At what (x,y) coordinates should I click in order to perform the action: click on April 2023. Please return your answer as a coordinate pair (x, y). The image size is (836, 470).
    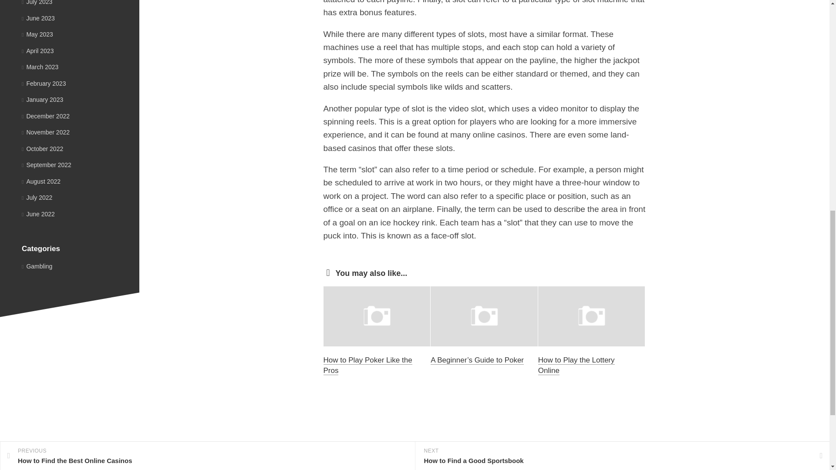
    Looking at the image, I should click on (37, 50).